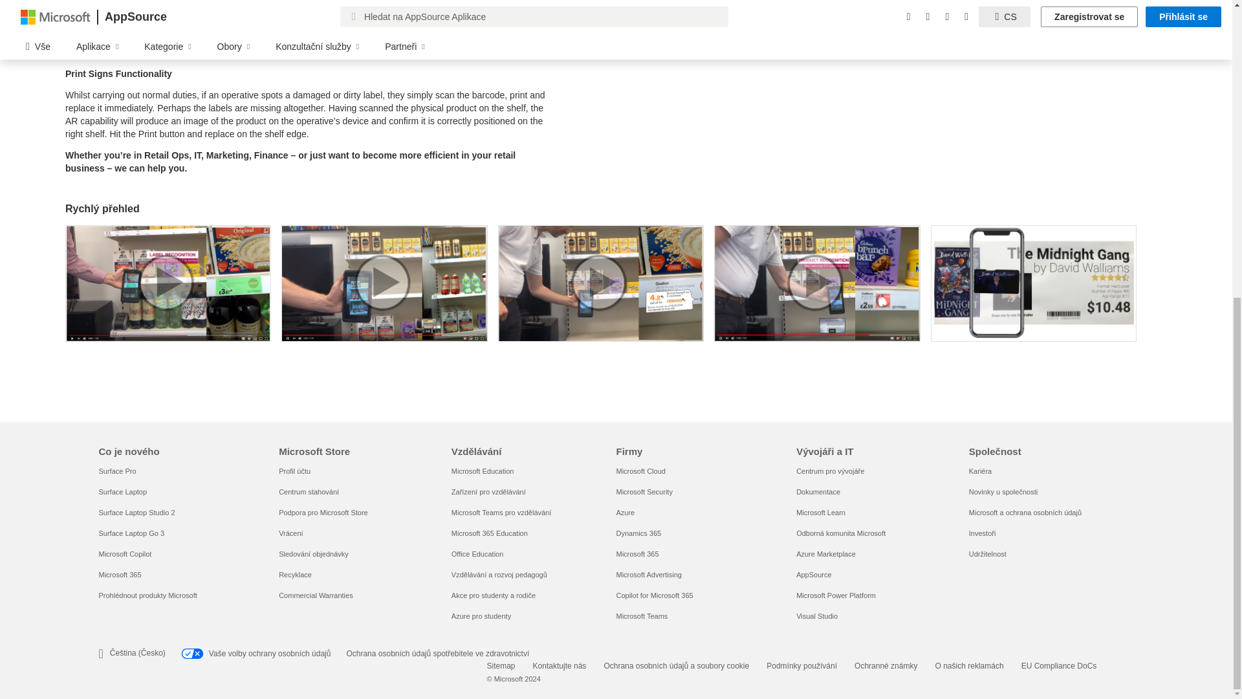 This screenshot has width=1242, height=699. I want to click on Surface Laptop Studio 2, so click(136, 513).